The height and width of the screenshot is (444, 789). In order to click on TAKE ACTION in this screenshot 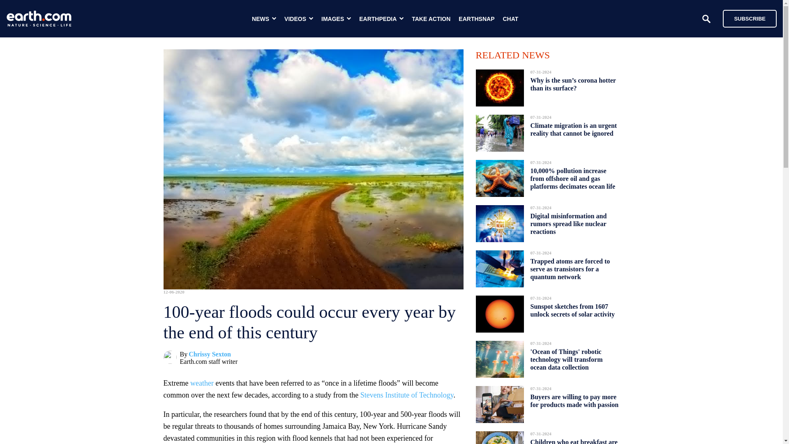, I will do `click(431, 19)`.